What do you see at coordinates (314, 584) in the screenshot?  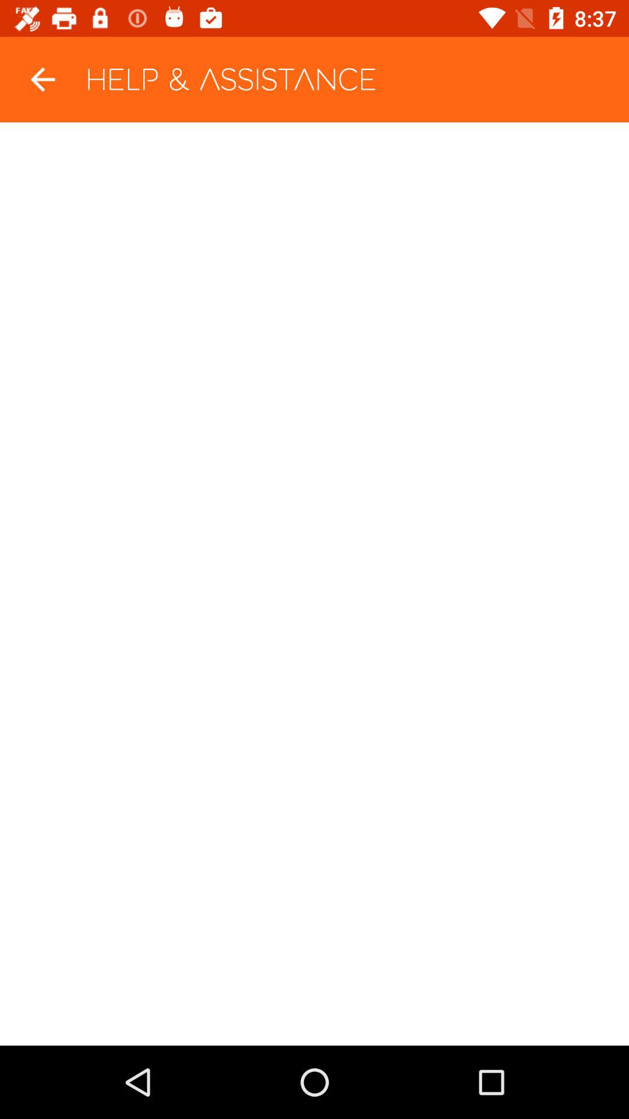 I see `select item at the center` at bounding box center [314, 584].